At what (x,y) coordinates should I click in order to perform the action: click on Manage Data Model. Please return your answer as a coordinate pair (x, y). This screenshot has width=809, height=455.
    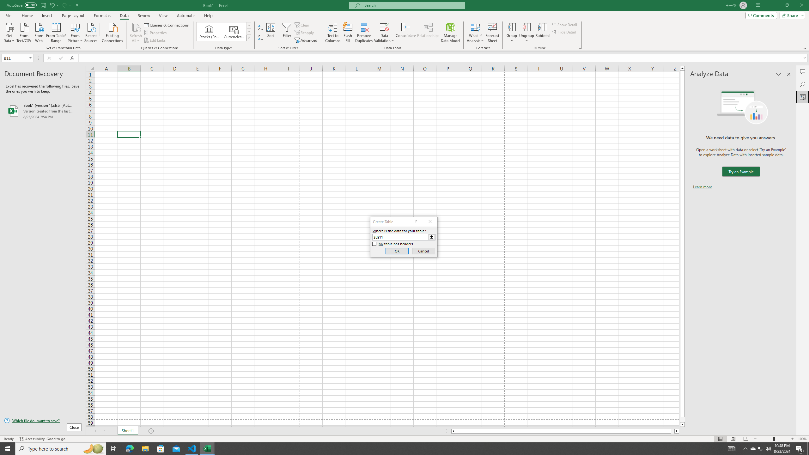
    Looking at the image, I should click on (451, 33).